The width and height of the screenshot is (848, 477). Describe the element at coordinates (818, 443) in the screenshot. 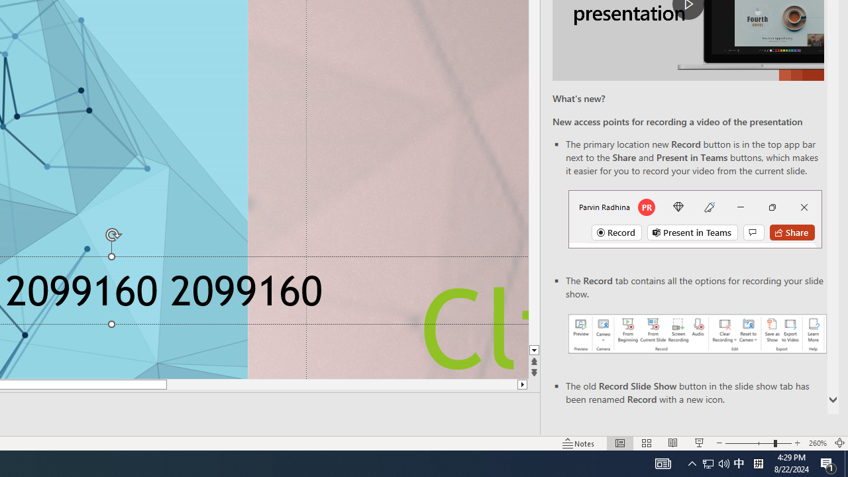

I see `Zoom 260%` at that location.